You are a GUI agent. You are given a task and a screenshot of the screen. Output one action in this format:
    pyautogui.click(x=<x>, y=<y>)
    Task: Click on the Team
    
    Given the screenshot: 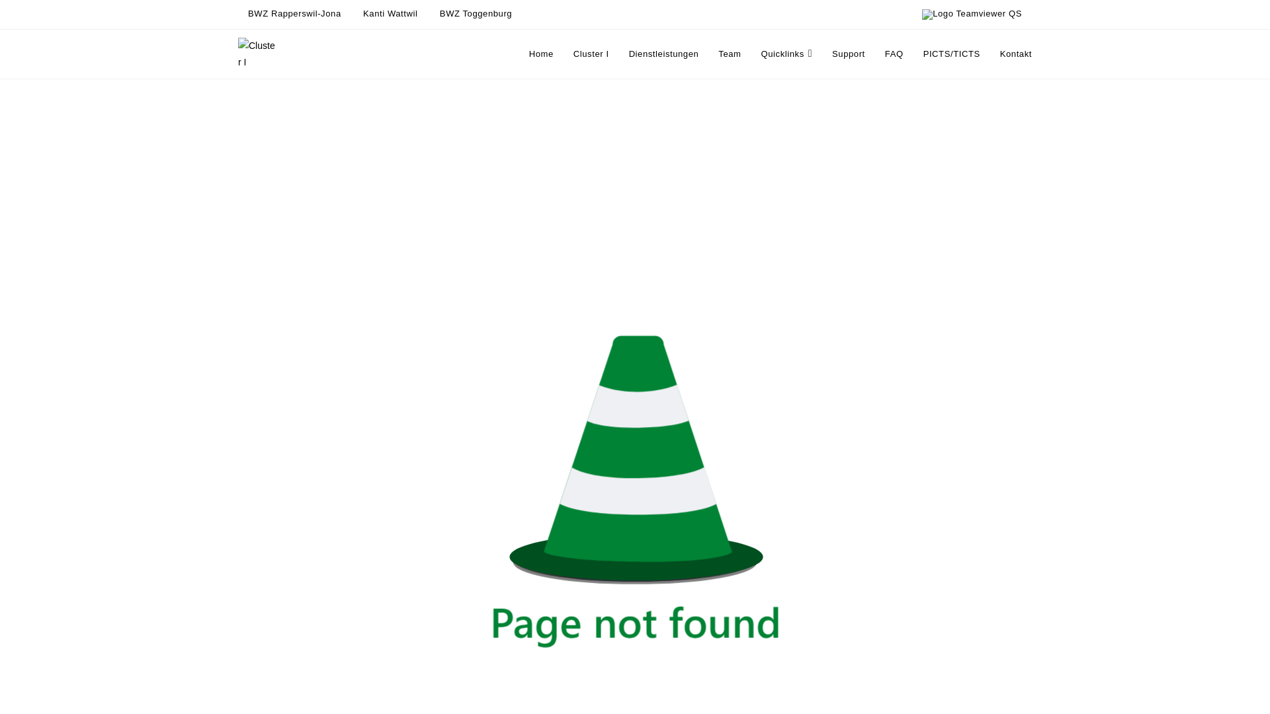 What is the action you would take?
    pyautogui.click(x=730, y=54)
    